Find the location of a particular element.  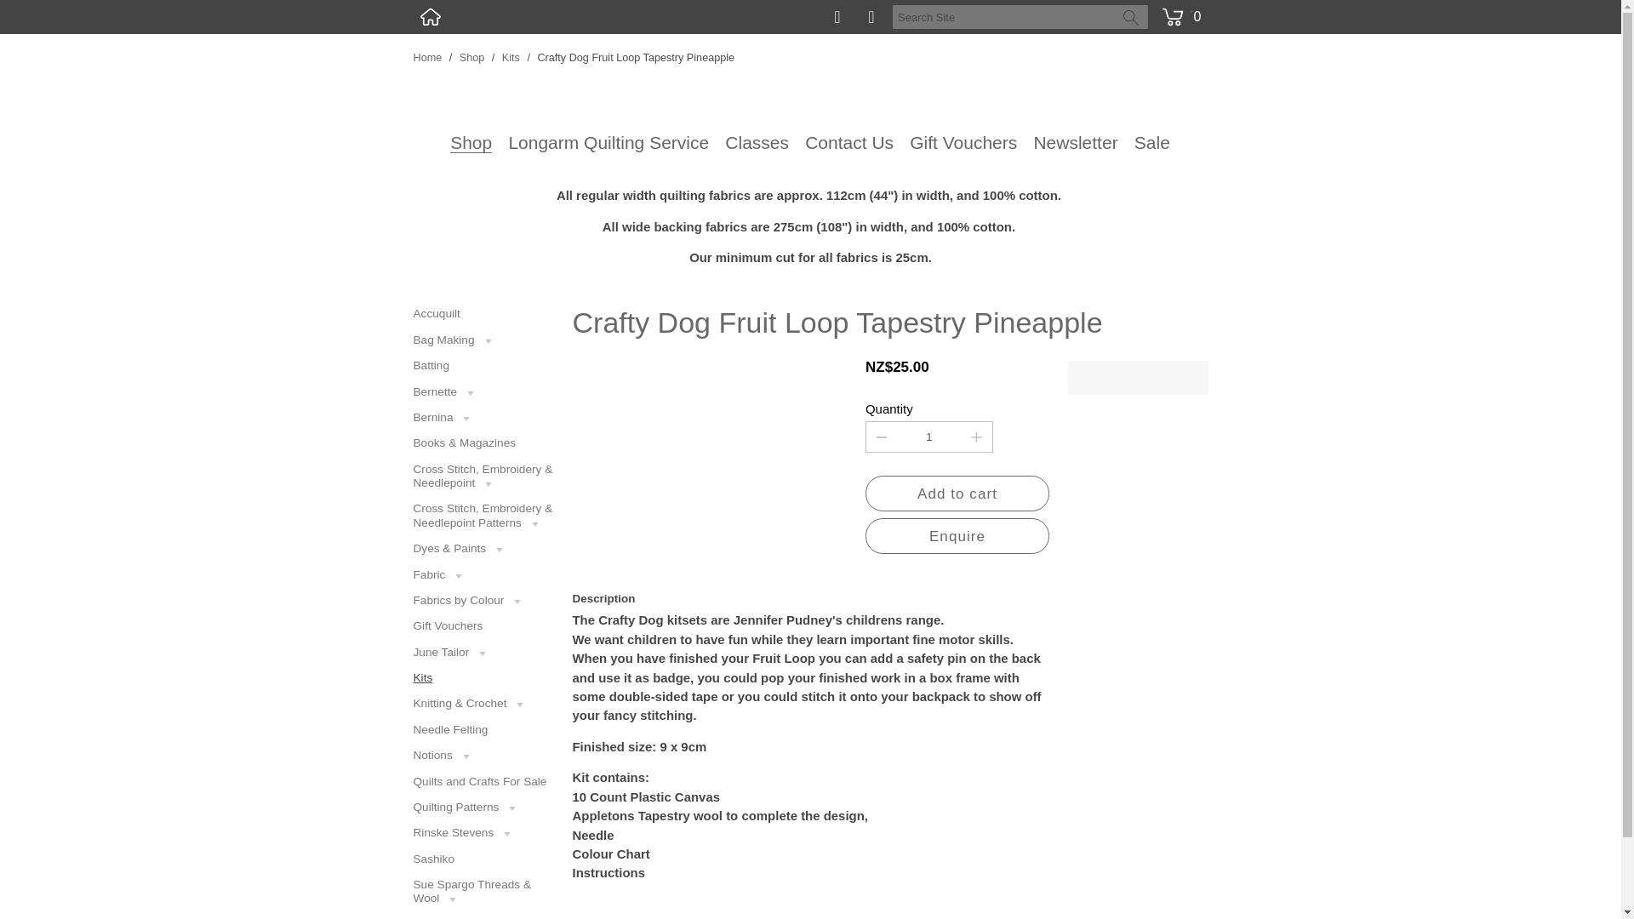

Classes is located at coordinates (757, 142).